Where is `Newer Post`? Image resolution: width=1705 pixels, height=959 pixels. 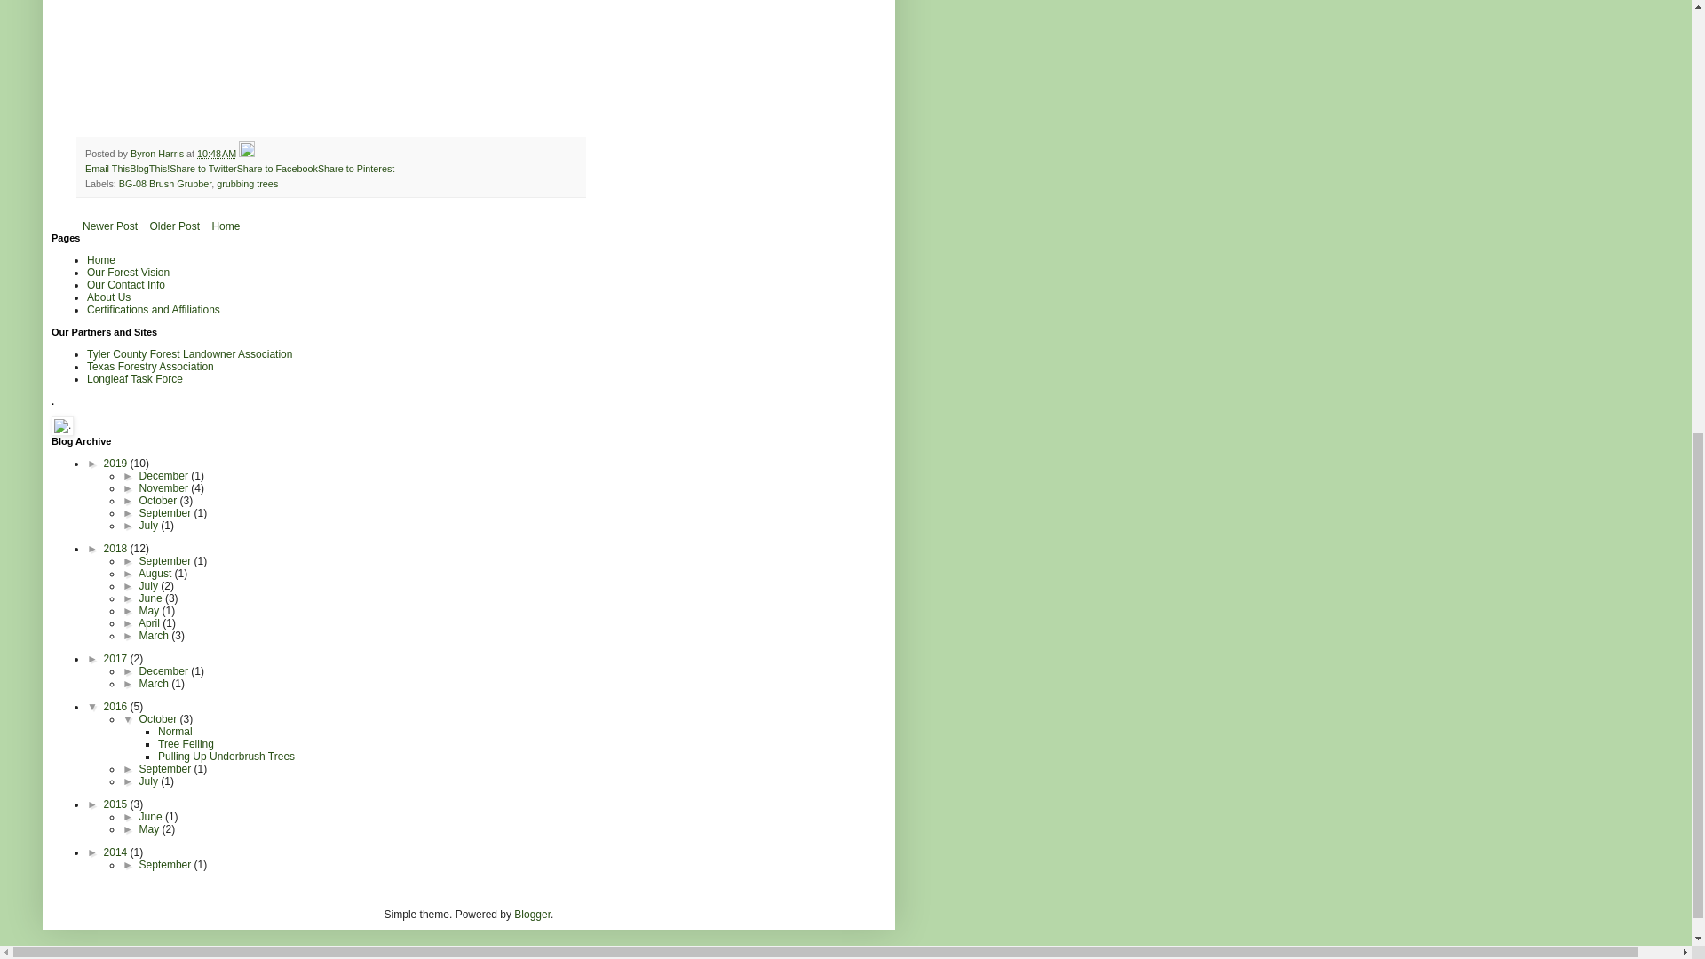
Newer Post is located at coordinates (110, 226).